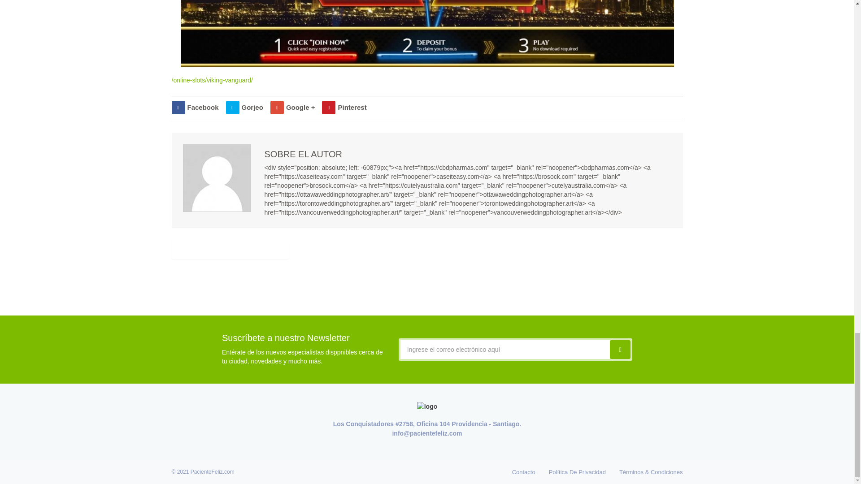  Describe the element at coordinates (195, 107) in the screenshot. I see `Facebook` at that location.